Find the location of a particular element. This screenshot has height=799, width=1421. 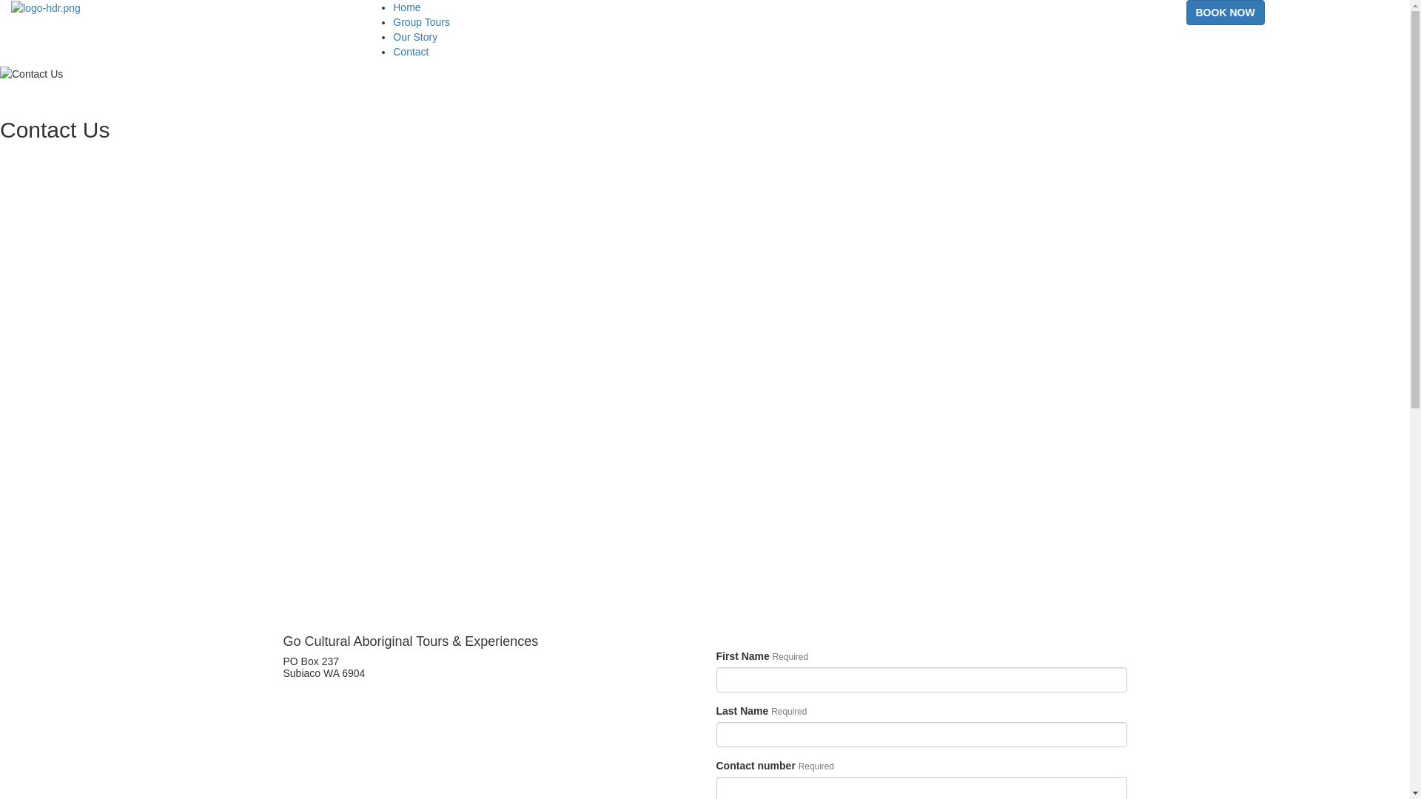

Contact is located at coordinates (411, 52).